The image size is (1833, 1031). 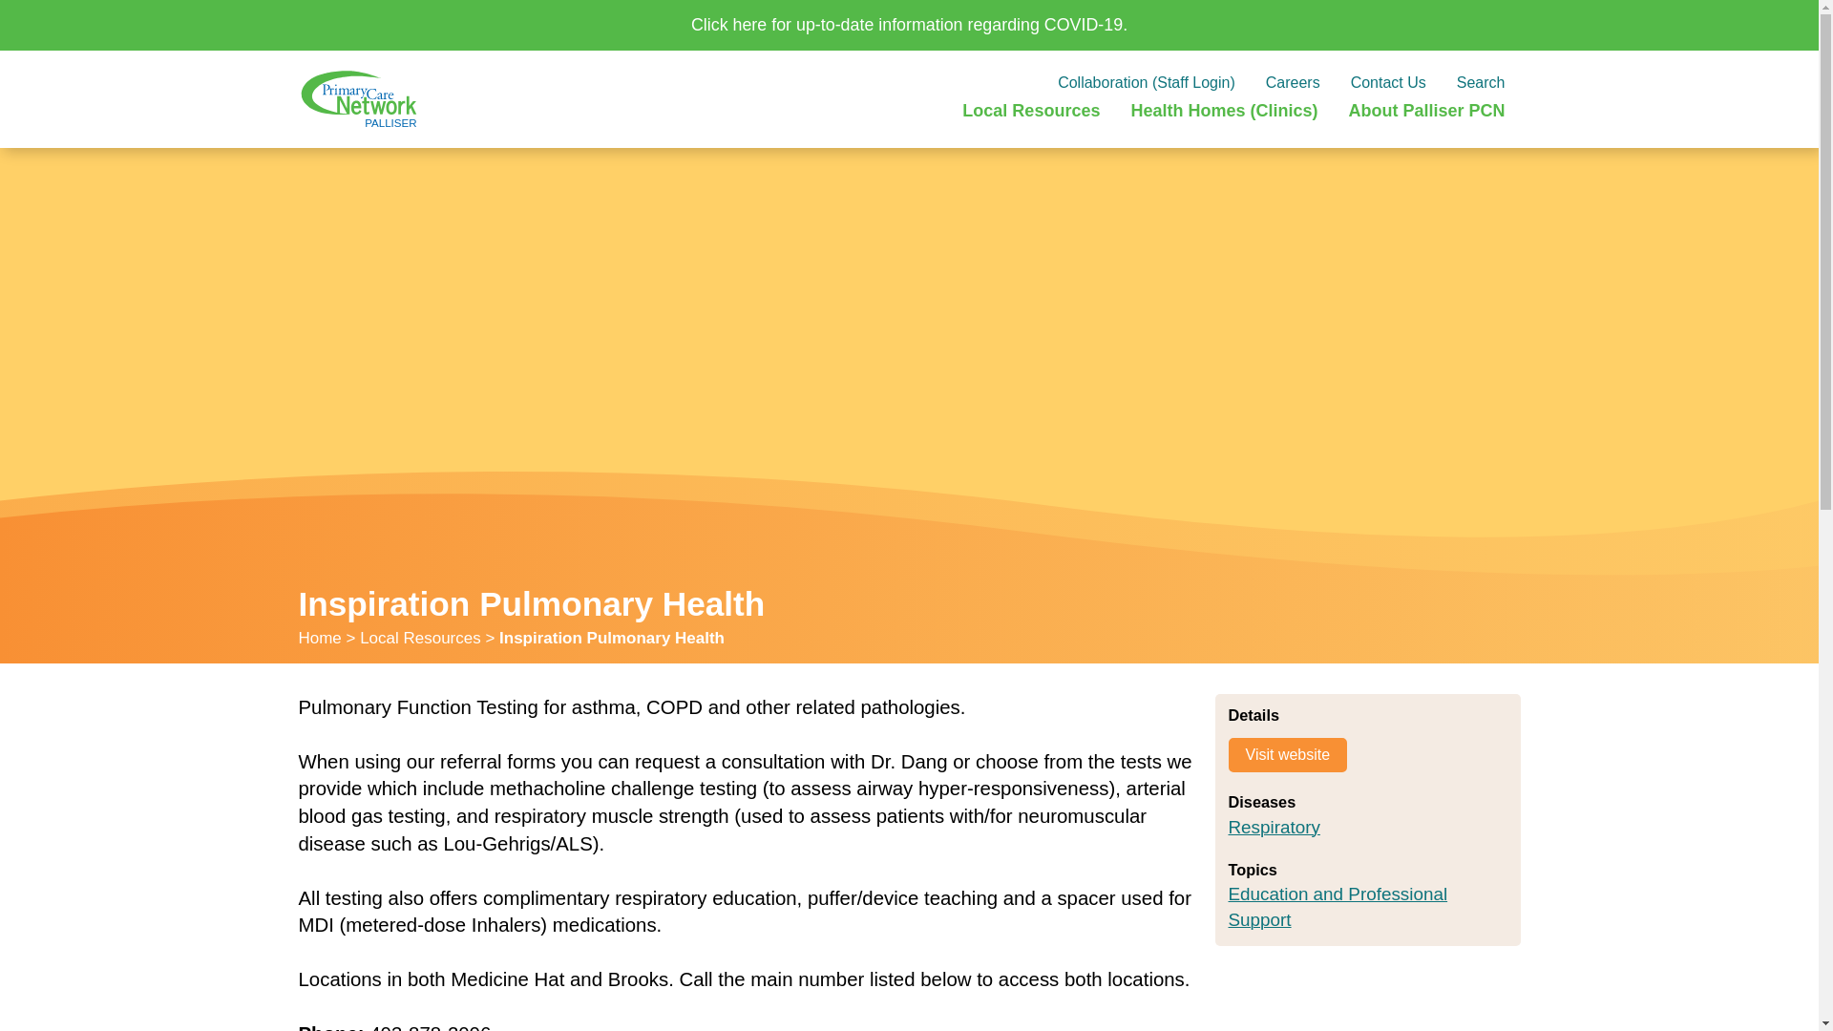 I want to click on Local Resources, so click(x=420, y=638).